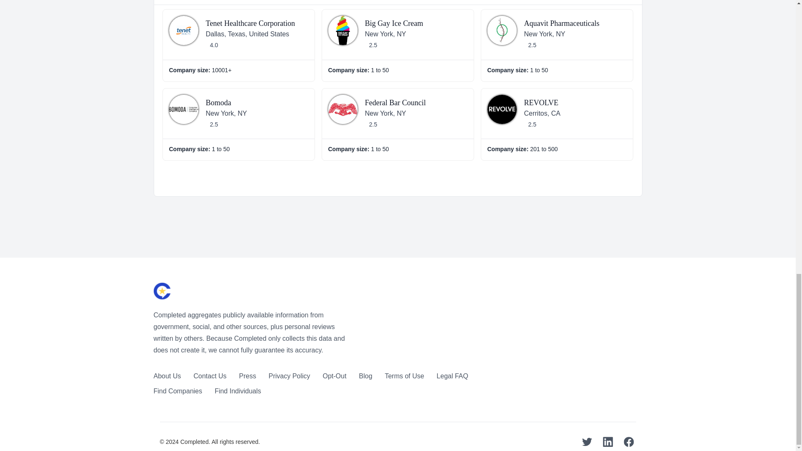 Image resolution: width=802 pixels, height=451 pixels. Describe the element at coordinates (250, 23) in the screenshot. I see `Tenet Healthcare Corporation` at that location.